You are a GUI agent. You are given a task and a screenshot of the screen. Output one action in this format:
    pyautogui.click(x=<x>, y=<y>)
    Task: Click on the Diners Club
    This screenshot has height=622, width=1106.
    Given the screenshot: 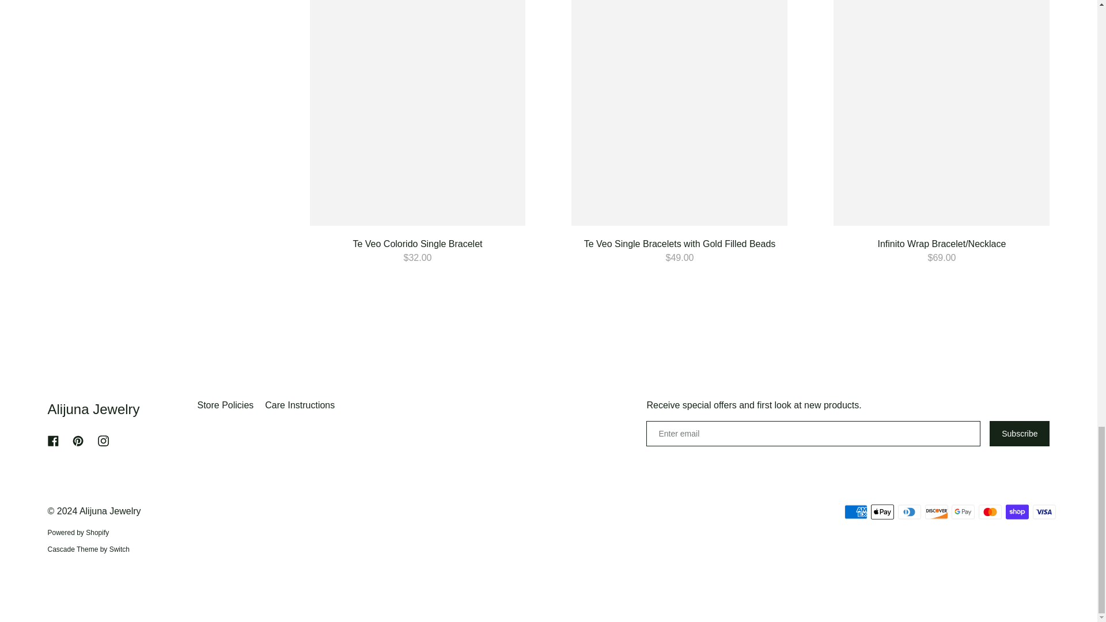 What is the action you would take?
    pyautogui.click(x=910, y=511)
    